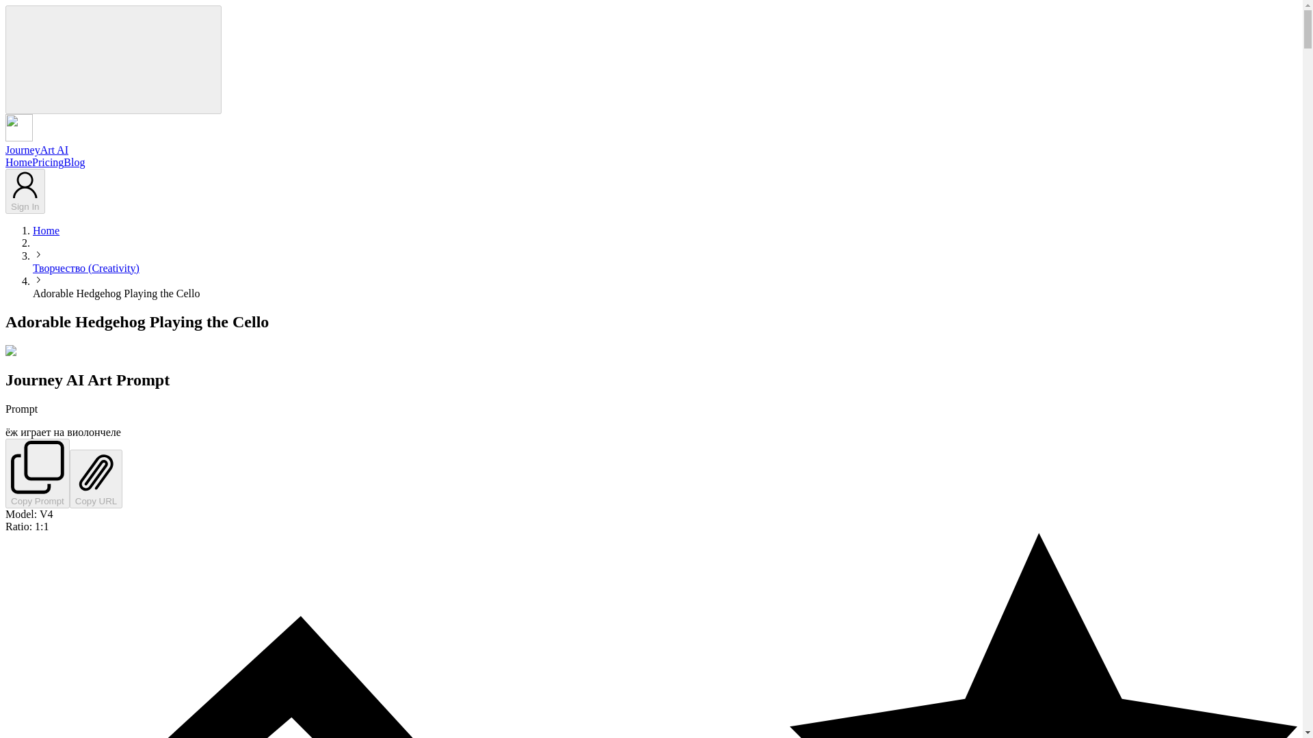 The width and height of the screenshot is (1313, 738). I want to click on Home, so click(46, 230).